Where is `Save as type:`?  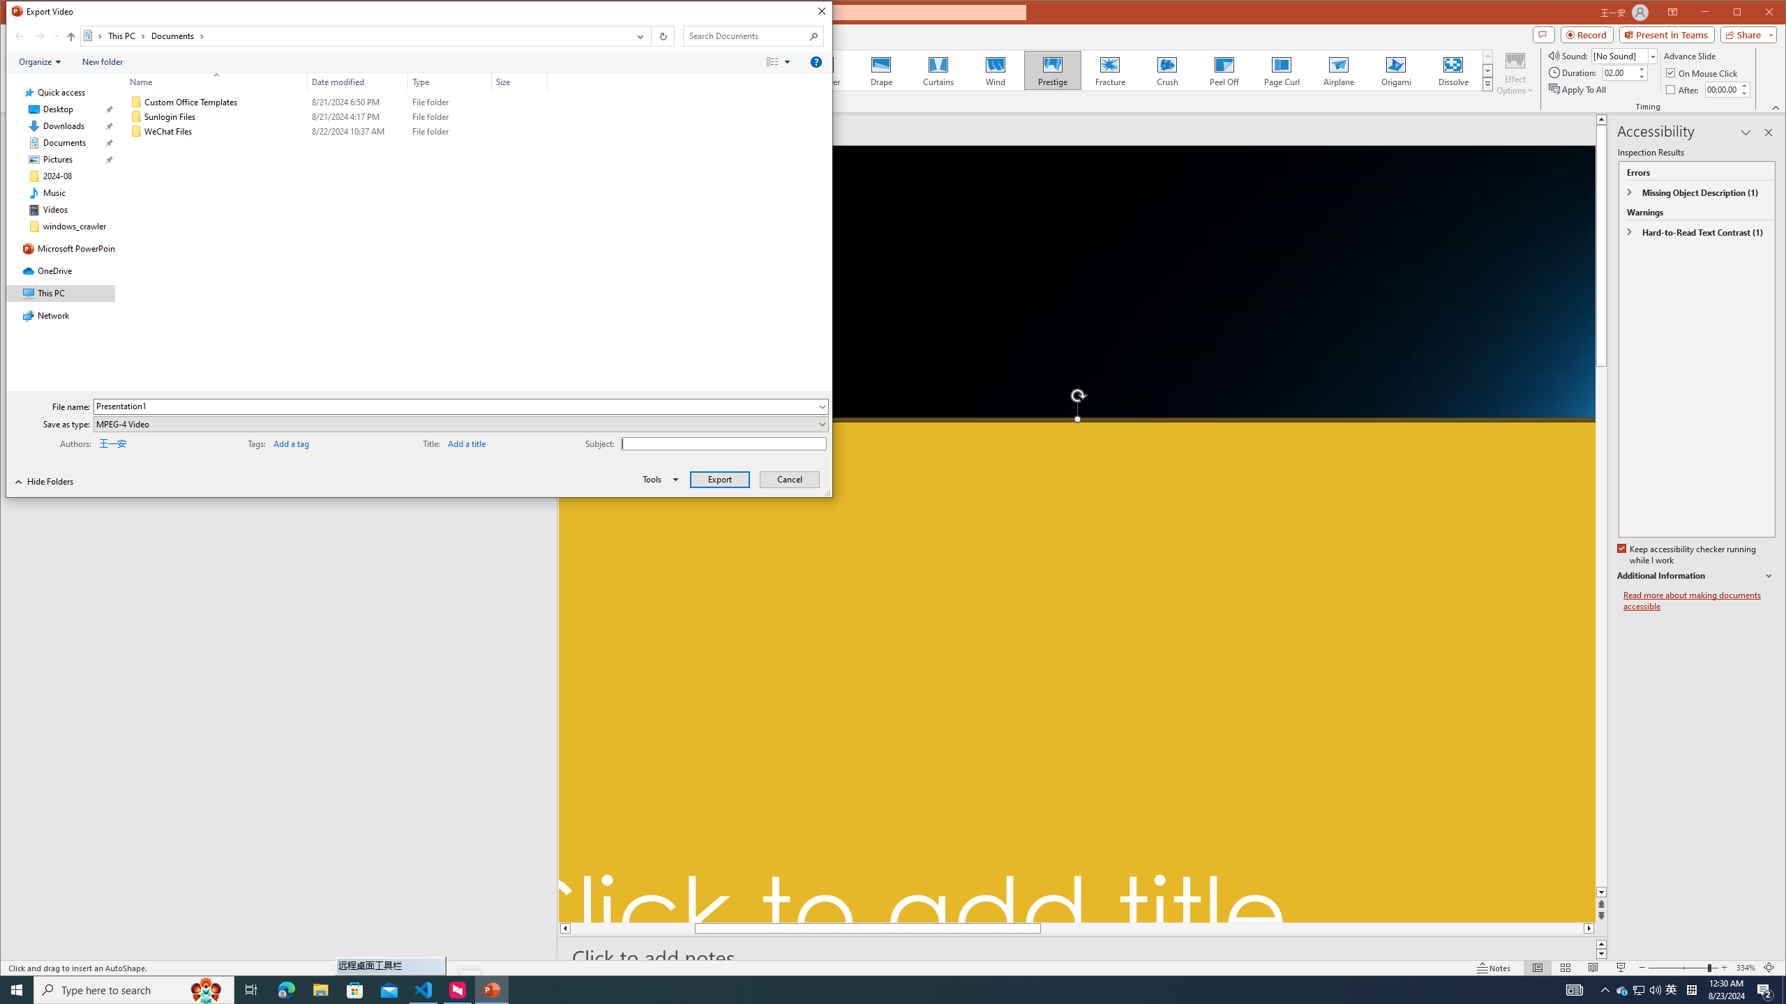
Save as type: is located at coordinates (460, 424).